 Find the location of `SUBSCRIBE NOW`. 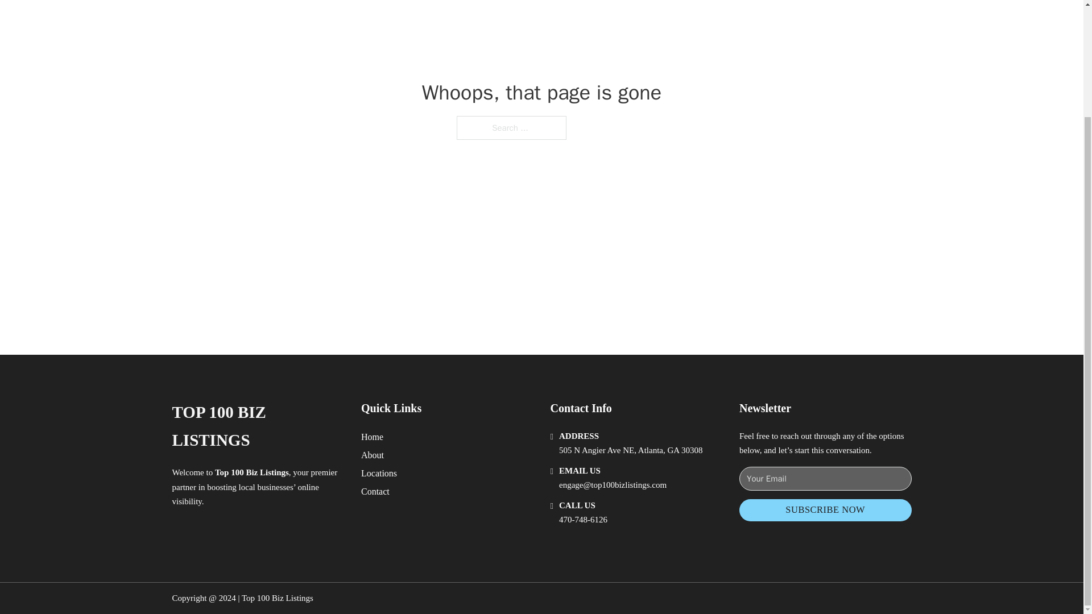

SUBSCRIBE NOW is located at coordinates (825, 510).